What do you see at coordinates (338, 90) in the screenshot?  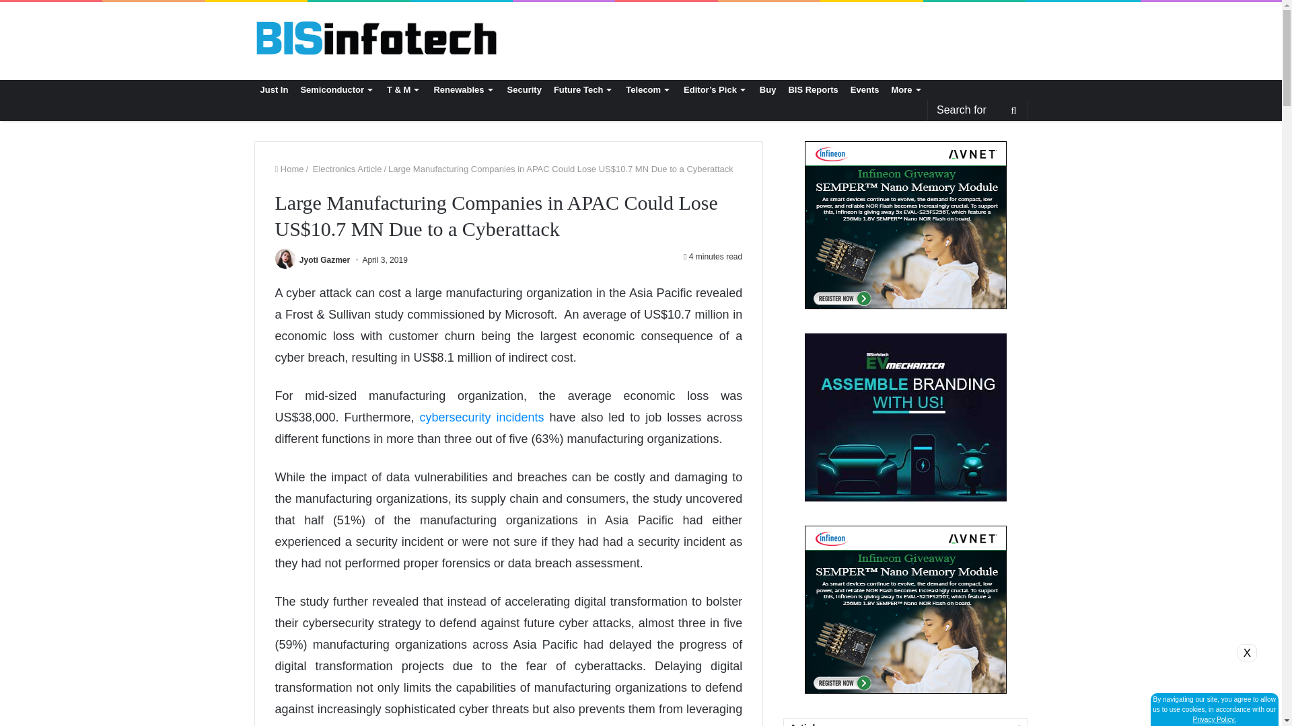 I see `Semiconductor` at bounding box center [338, 90].